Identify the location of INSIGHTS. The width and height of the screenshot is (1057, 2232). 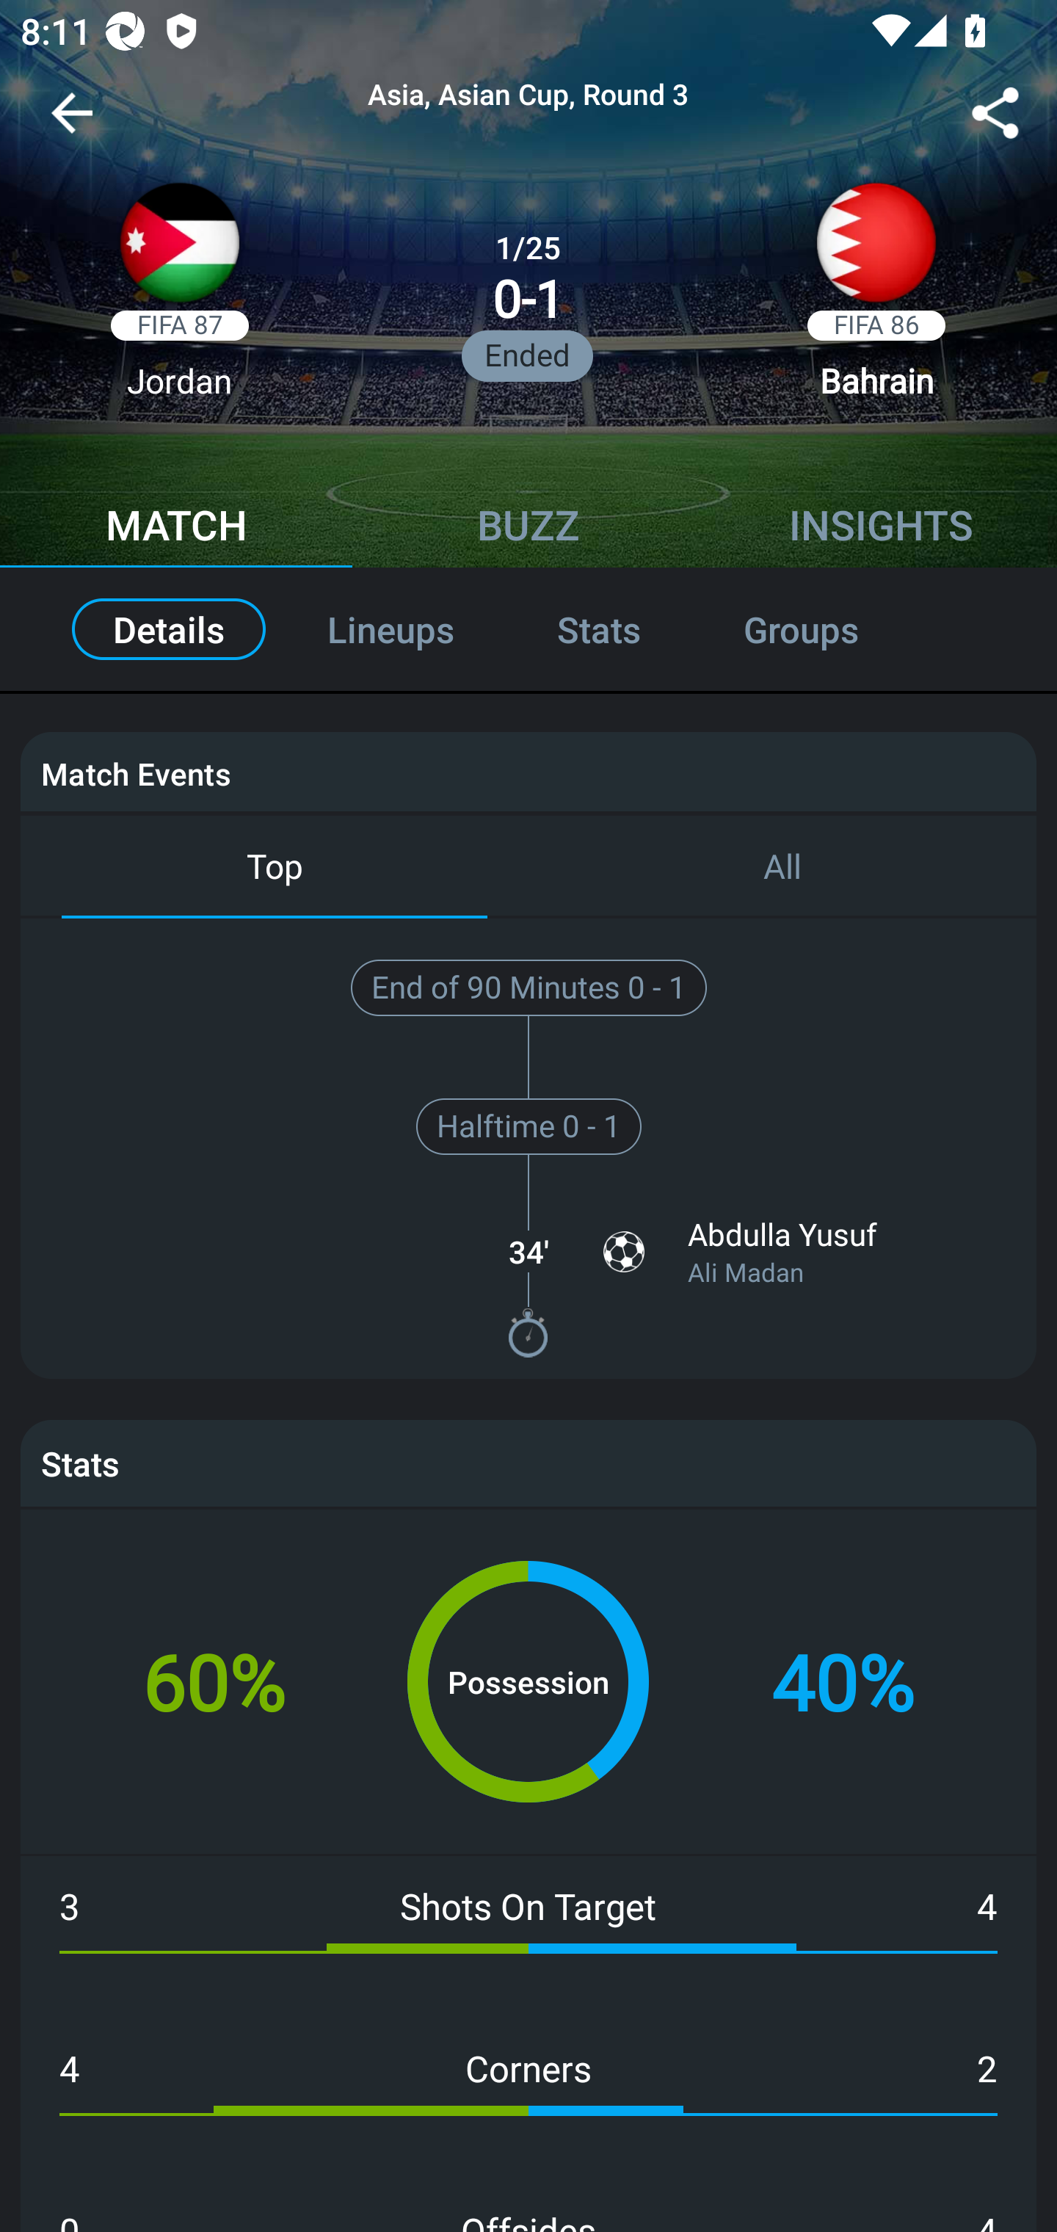
(881, 529).